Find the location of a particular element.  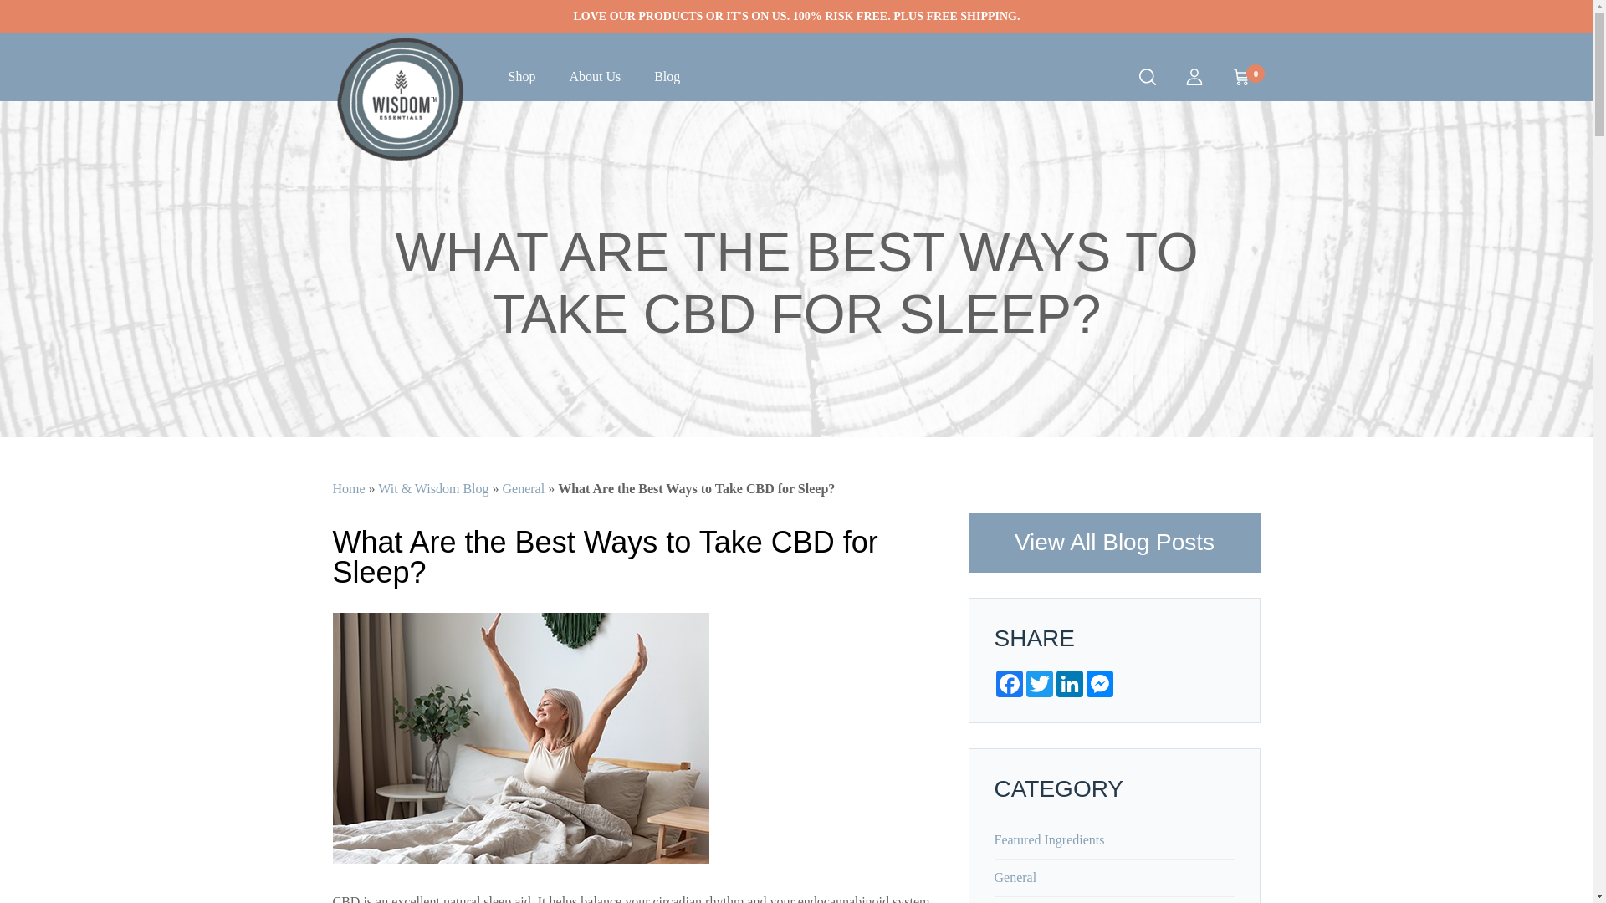

Blog is located at coordinates (667, 79).